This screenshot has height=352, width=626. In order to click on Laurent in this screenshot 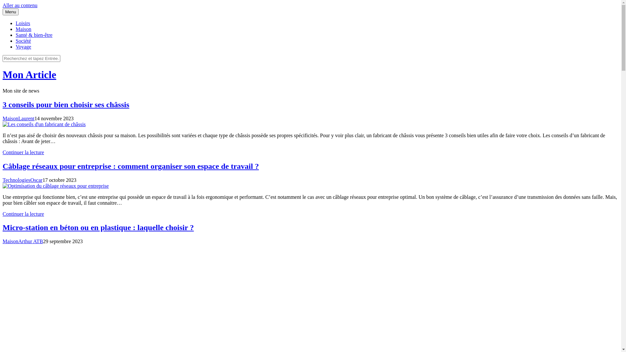, I will do `click(26, 119)`.